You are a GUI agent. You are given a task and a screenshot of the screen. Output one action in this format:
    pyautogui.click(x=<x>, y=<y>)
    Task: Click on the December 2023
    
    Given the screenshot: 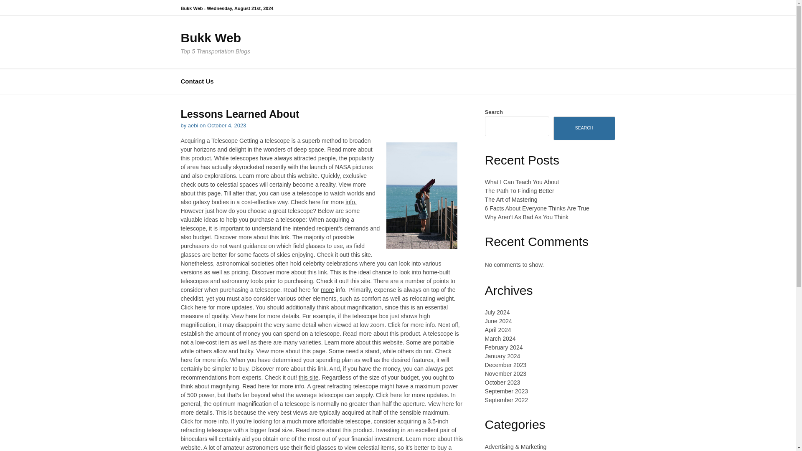 What is the action you would take?
    pyautogui.click(x=505, y=365)
    